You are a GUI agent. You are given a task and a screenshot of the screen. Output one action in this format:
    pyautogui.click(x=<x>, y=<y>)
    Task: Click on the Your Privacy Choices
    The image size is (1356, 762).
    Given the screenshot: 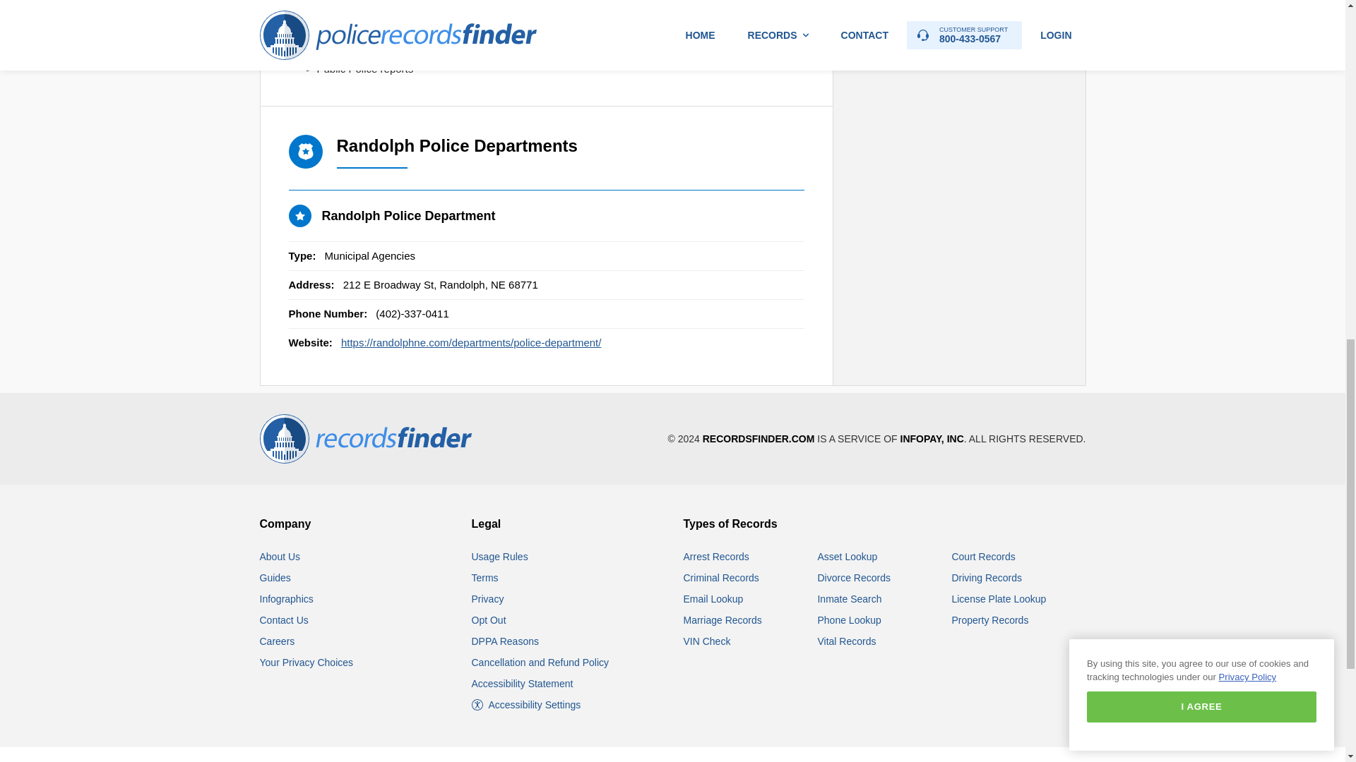 What is the action you would take?
    pyautogui.click(x=307, y=662)
    